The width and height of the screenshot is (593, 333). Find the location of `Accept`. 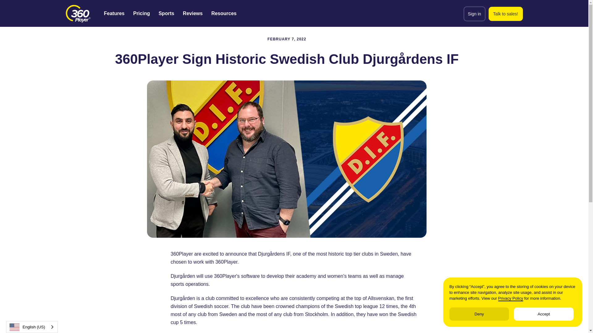

Accept is located at coordinates (544, 314).